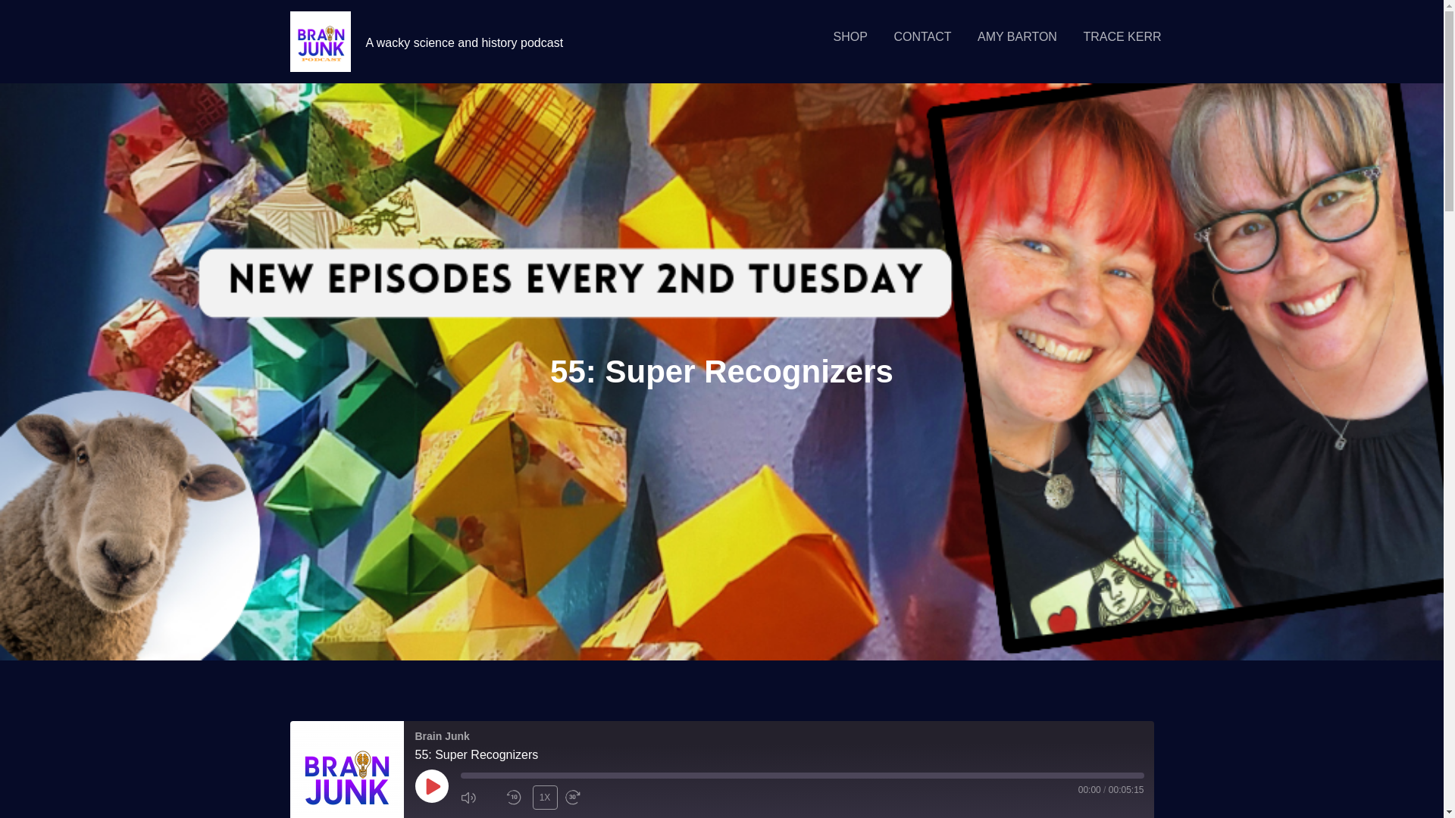 Image resolution: width=1455 pixels, height=818 pixels. What do you see at coordinates (488, 815) in the screenshot?
I see `SUBSCRIBE` at bounding box center [488, 815].